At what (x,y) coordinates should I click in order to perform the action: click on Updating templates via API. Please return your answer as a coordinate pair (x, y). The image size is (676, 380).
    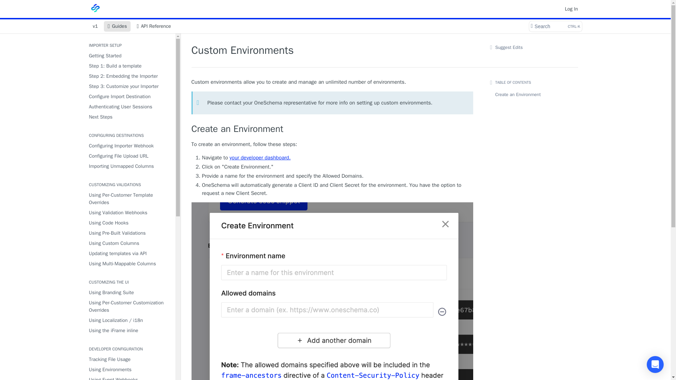
    Looking at the image, I should click on (332, 129).